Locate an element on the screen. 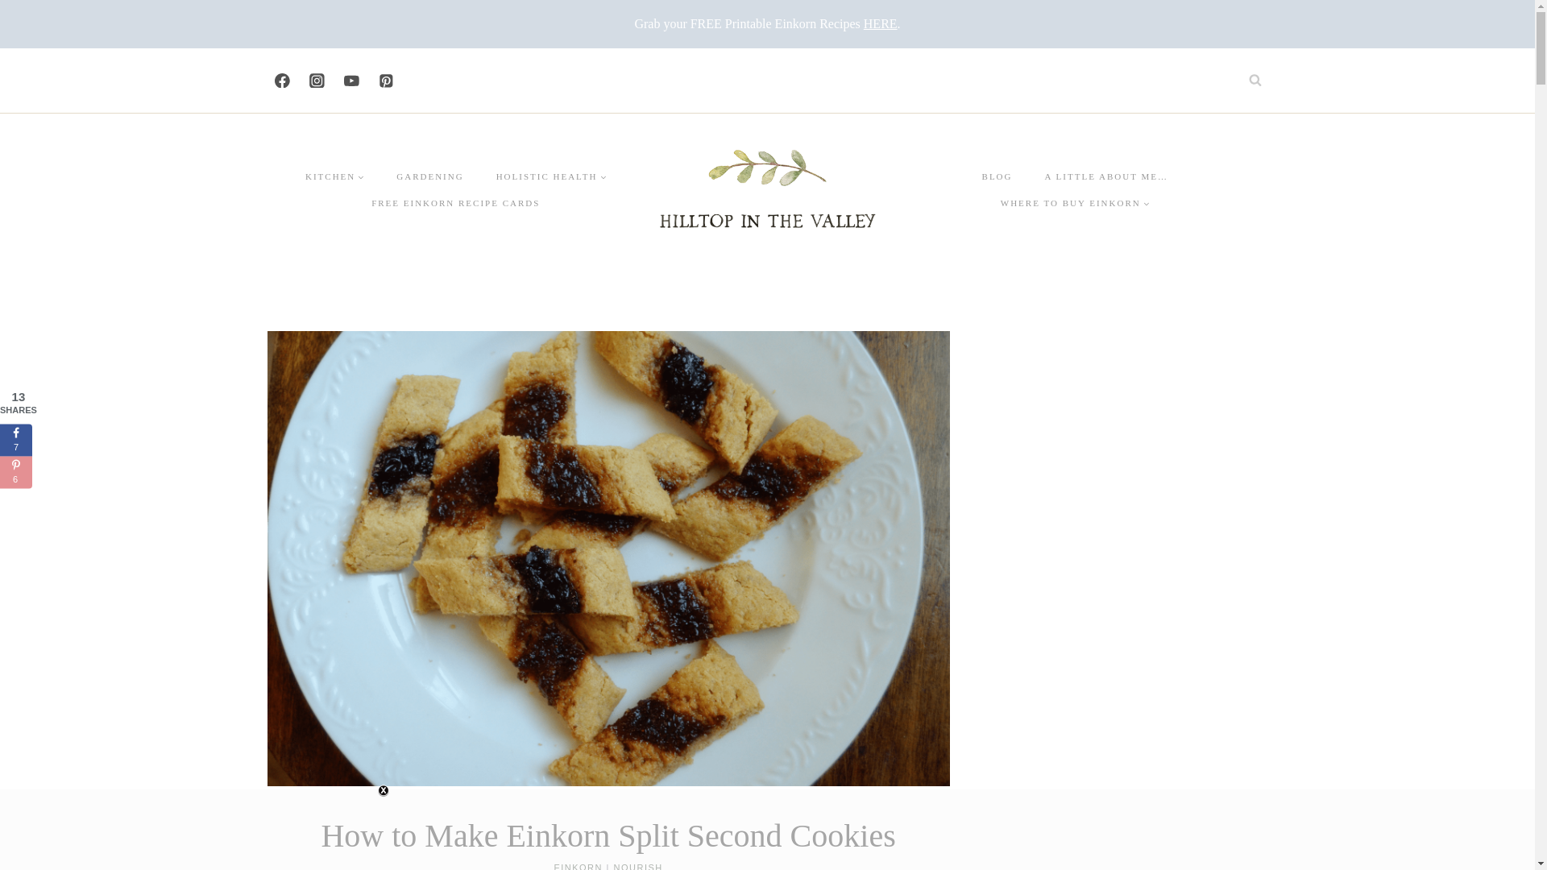 The height and width of the screenshot is (870, 1547). NOURISH is located at coordinates (638, 867).